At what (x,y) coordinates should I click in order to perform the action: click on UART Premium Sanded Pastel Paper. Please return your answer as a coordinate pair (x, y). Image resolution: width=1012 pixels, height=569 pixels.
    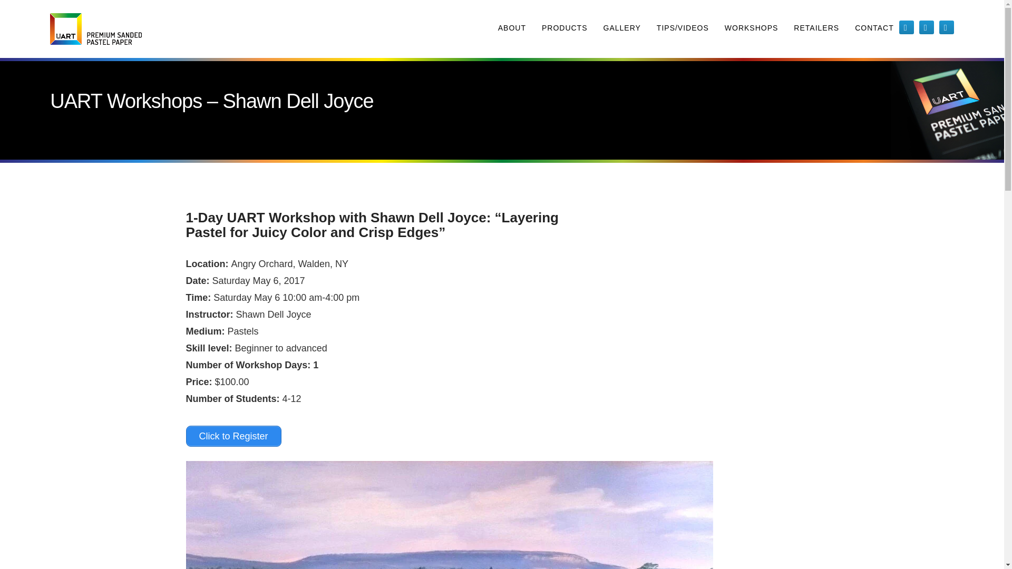
    Looking at the image, I should click on (95, 28).